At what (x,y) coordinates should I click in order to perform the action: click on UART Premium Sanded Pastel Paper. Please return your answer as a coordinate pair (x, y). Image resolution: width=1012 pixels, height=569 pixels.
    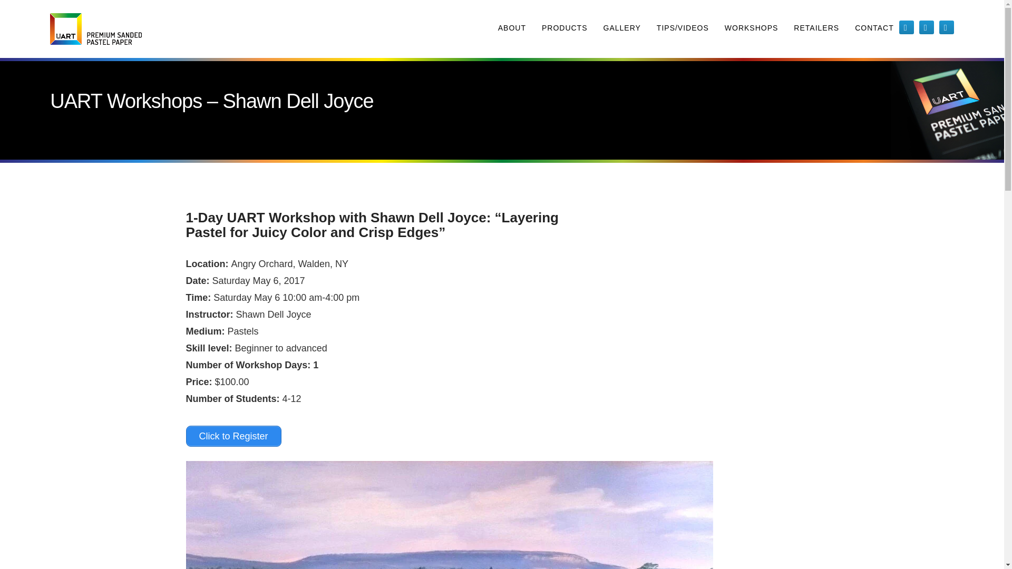
    Looking at the image, I should click on (95, 28).